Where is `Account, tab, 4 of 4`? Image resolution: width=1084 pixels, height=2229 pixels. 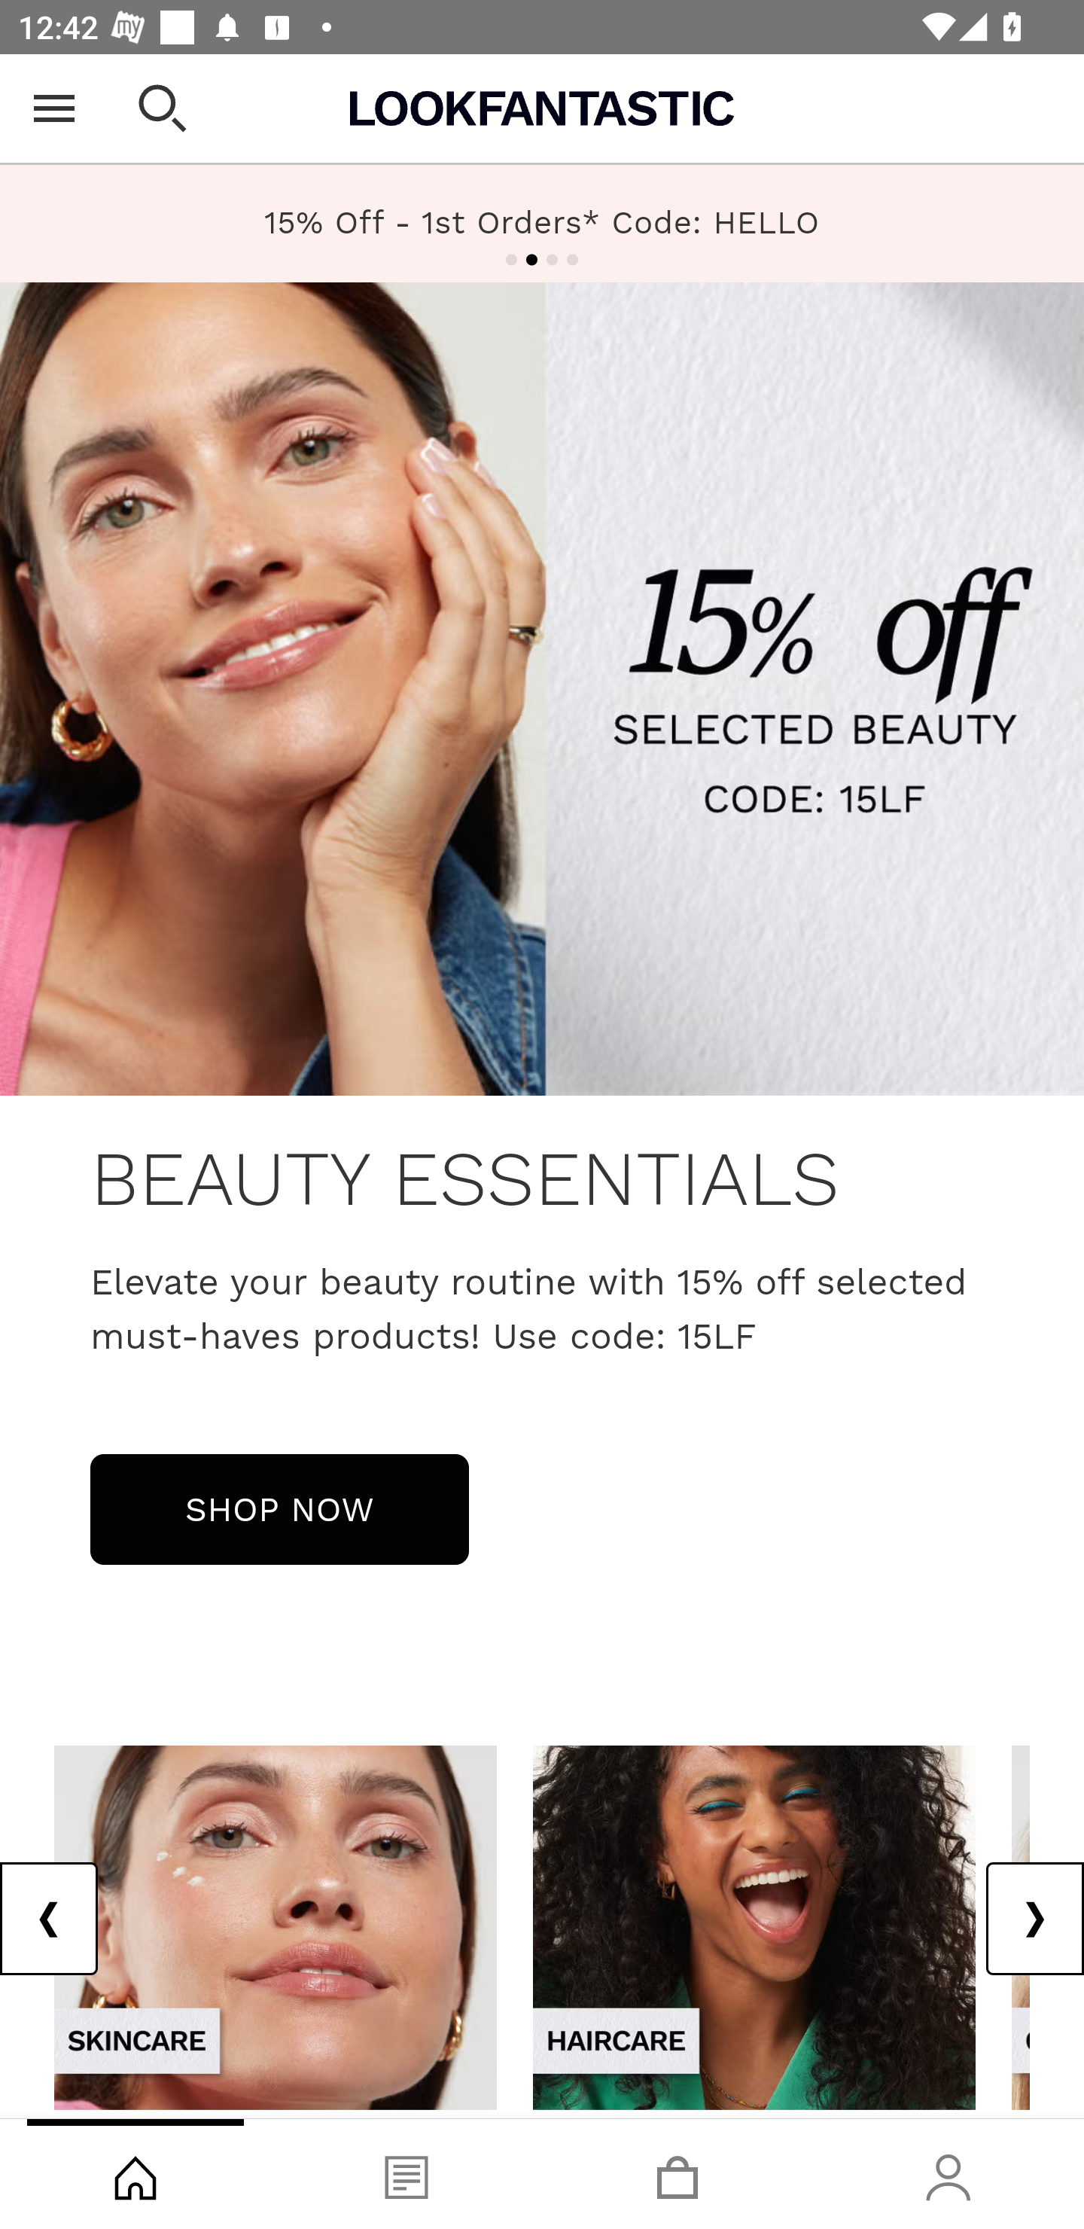 Account, tab, 4 of 4 is located at coordinates (948, 2174).